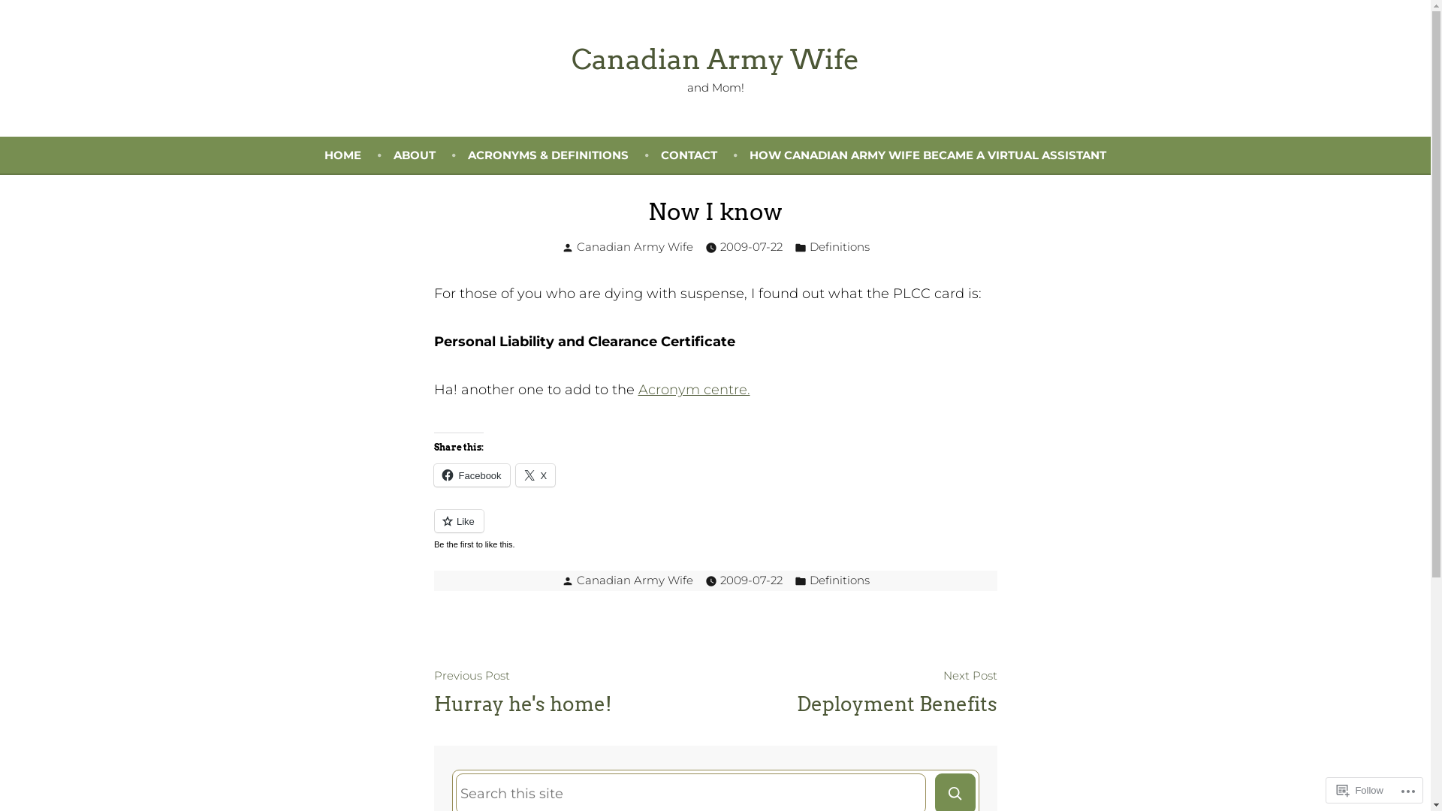 This screenshot has height=811, width=1442. What do you see at coordinates (431, 155) in the screenshot?
I see `ABOUT` at bounding box center [431, 155].